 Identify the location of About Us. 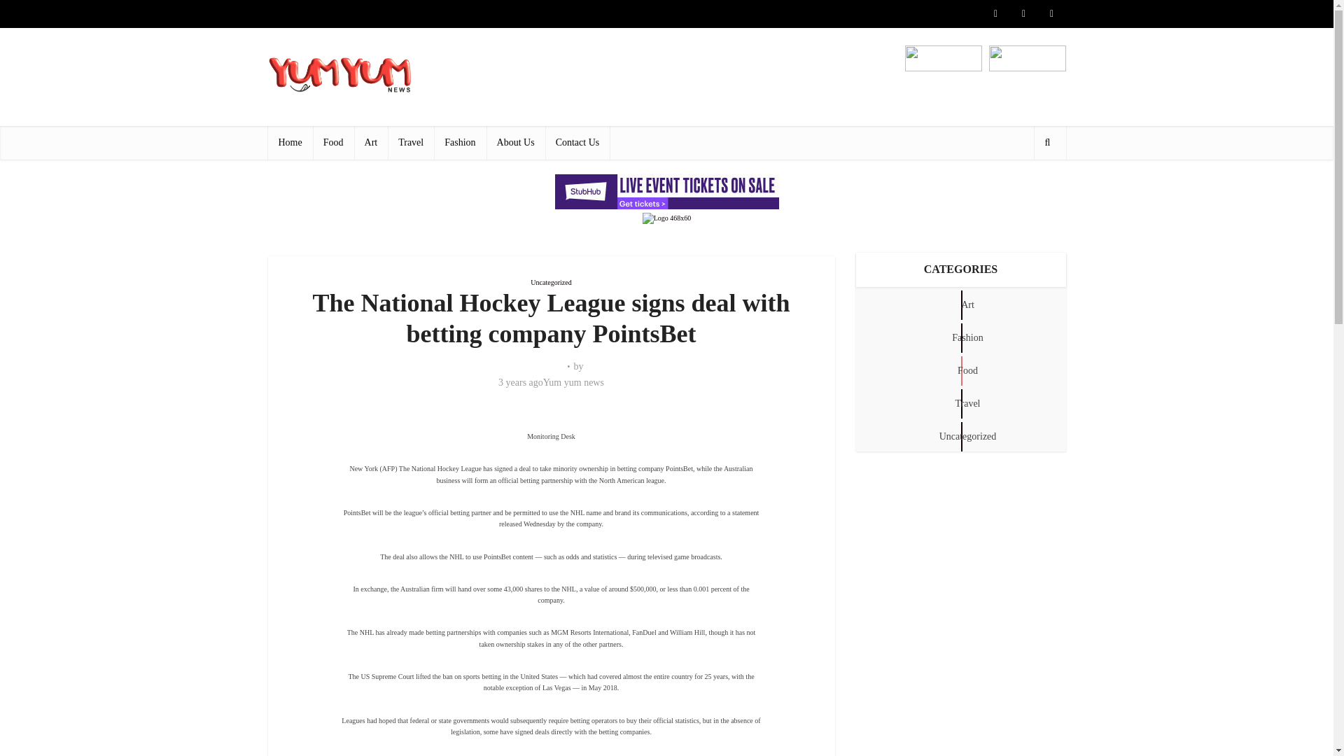
(516, 143).